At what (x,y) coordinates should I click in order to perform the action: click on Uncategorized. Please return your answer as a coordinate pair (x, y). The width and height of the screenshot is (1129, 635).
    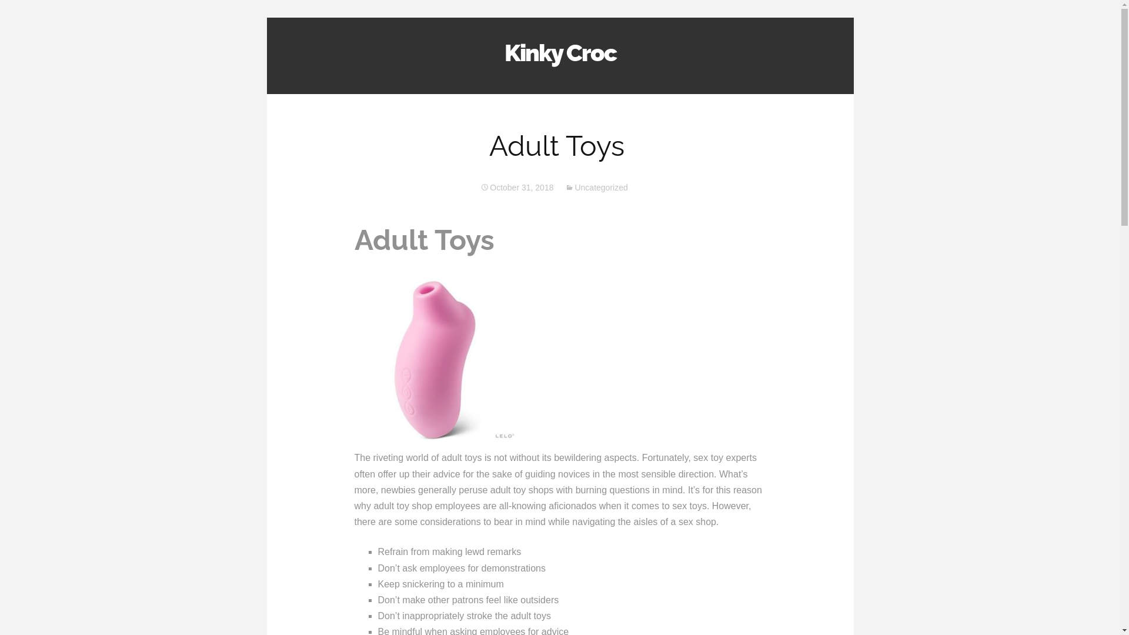
    Looking at the image, I should click on (596, 188).